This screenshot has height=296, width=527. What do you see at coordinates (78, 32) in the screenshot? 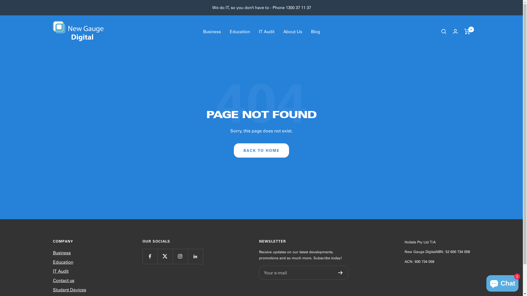
I see `New Gauge Digital` at bounding box center [78, 32].